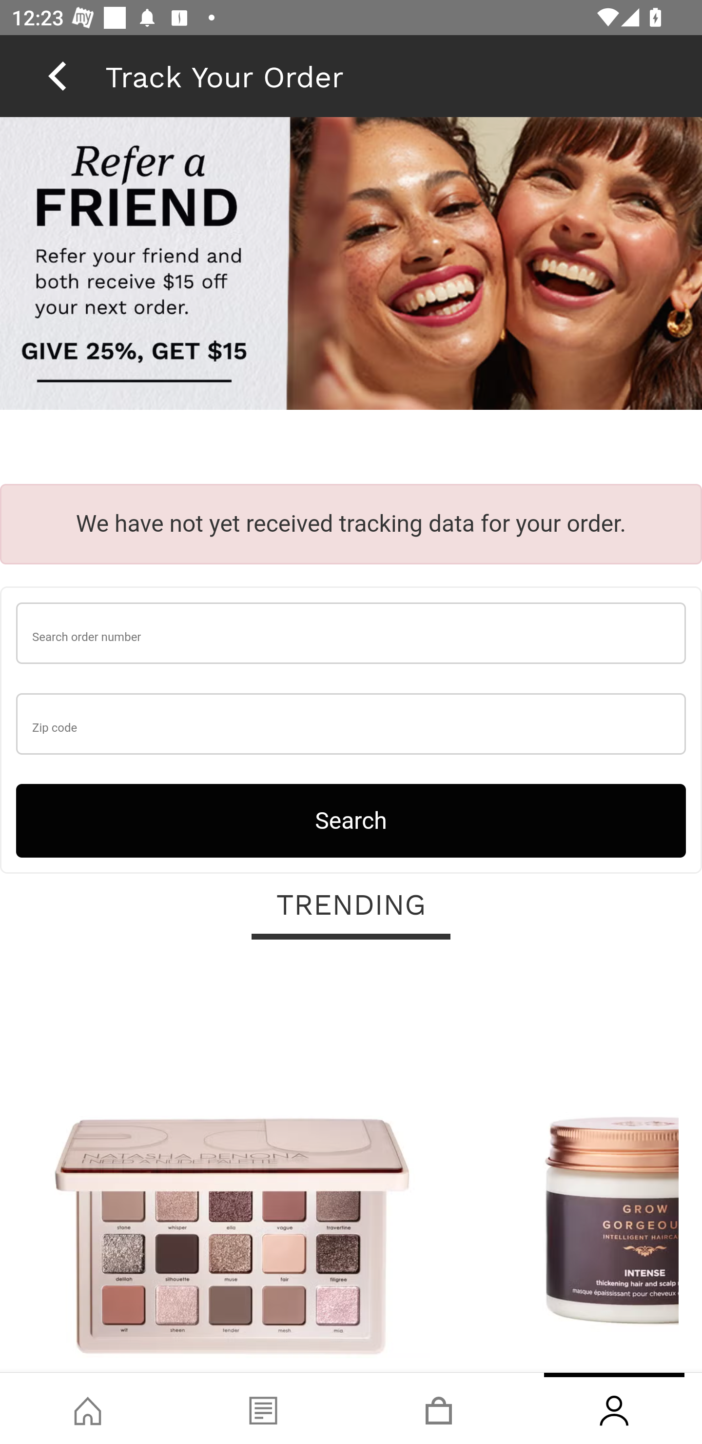 The height and width of the screenshot is (1444, 702). Describe the element at coordinates (351, 265) in the screenshot. I see `raf` at that location.